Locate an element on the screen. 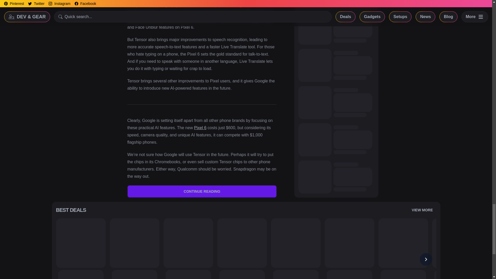  Pixel 6 is located at coordinates (200, 128).